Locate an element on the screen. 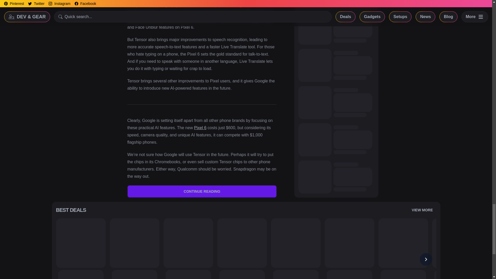  Pixel 6 is located at coordinates (200, 128).